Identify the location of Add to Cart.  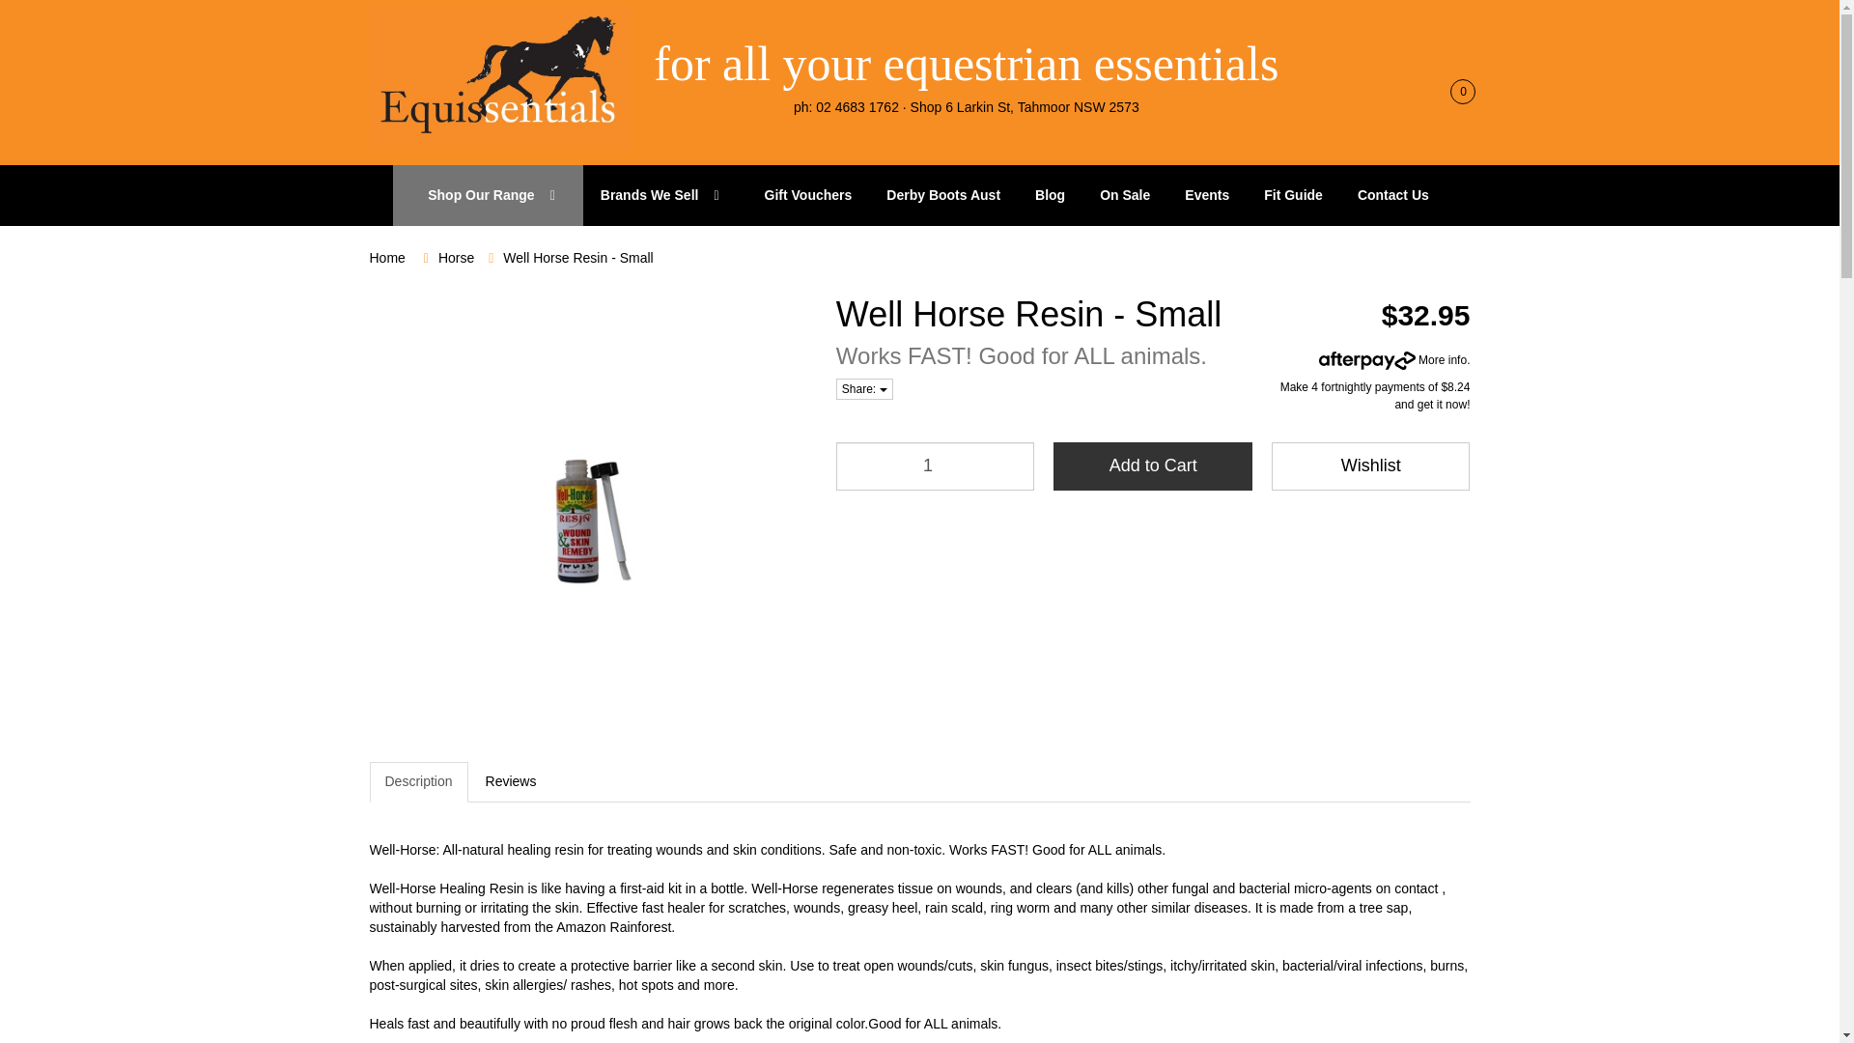
(1153, 465).